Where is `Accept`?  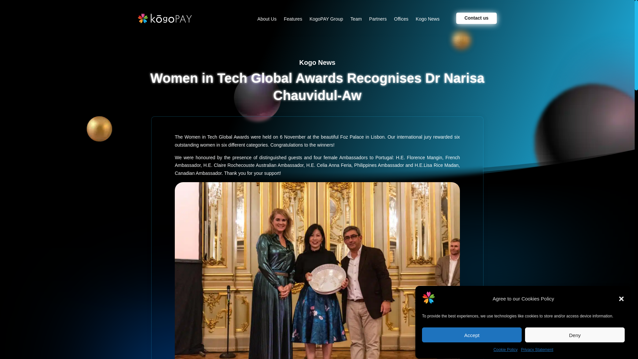
Accept is located at coordinates (472, 342).